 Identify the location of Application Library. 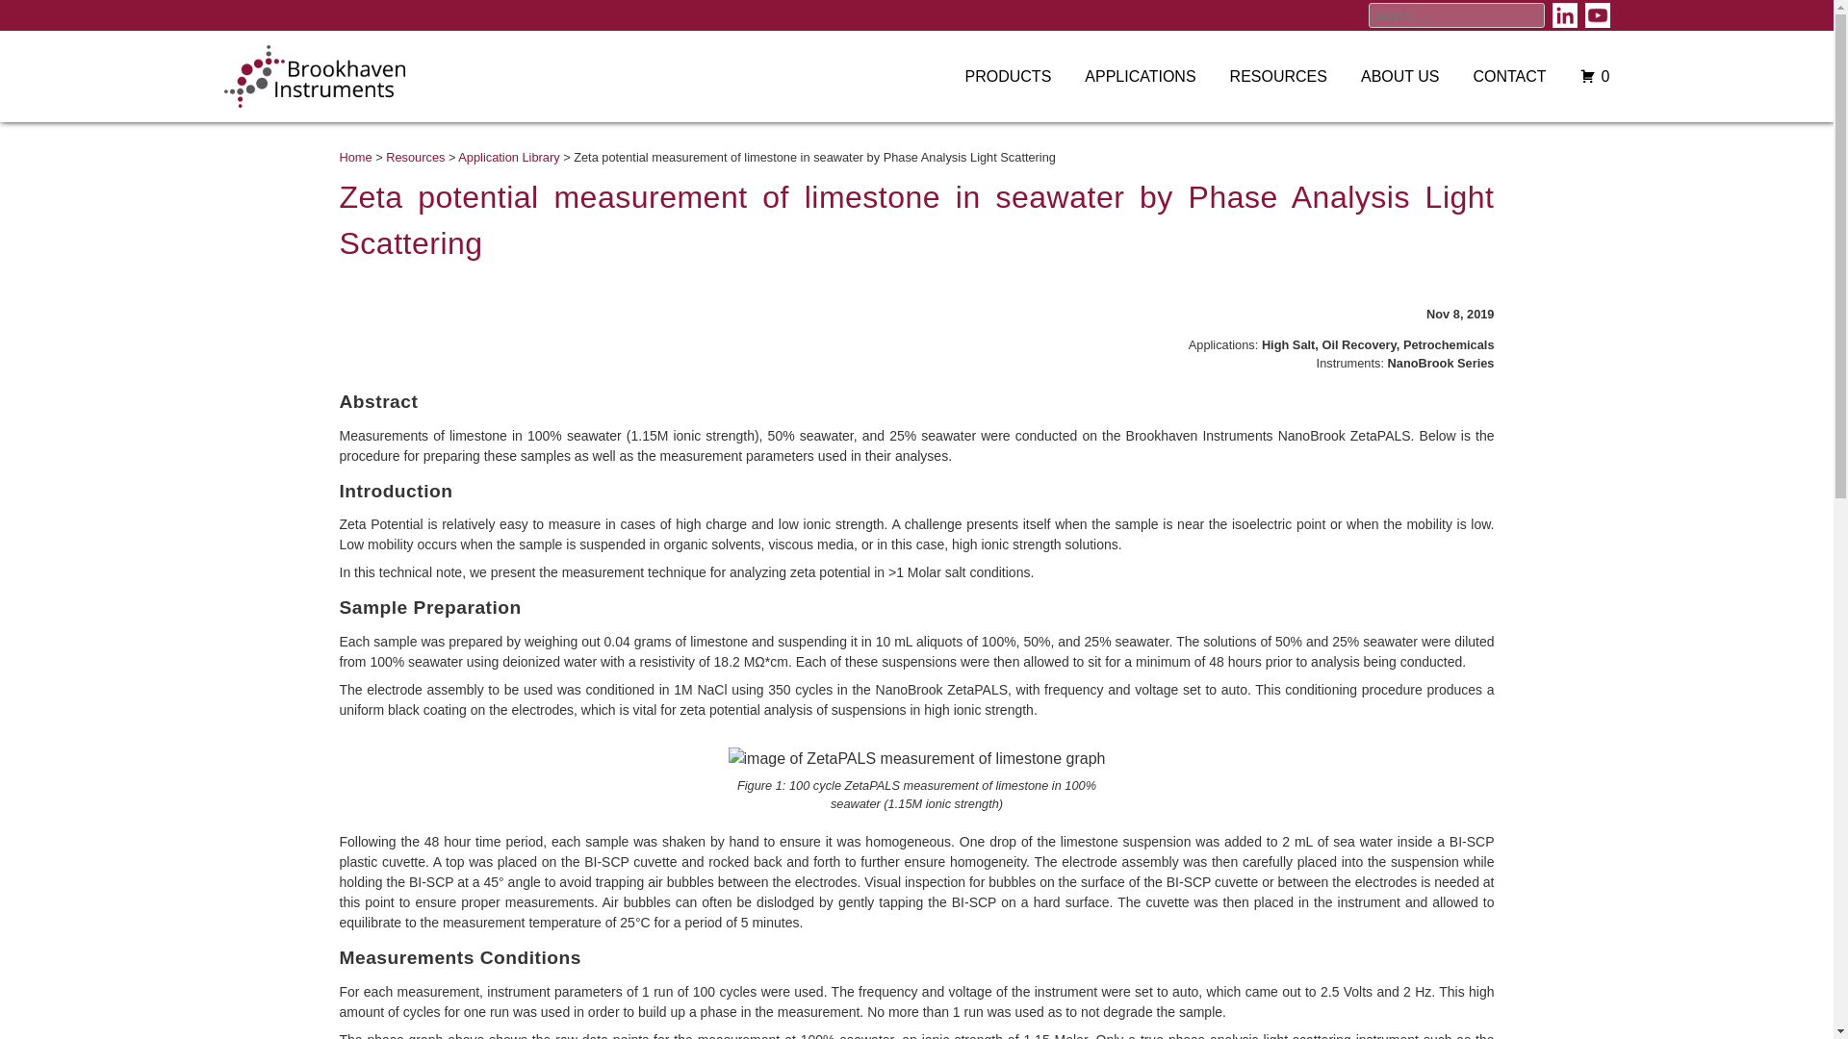
(508, 156).